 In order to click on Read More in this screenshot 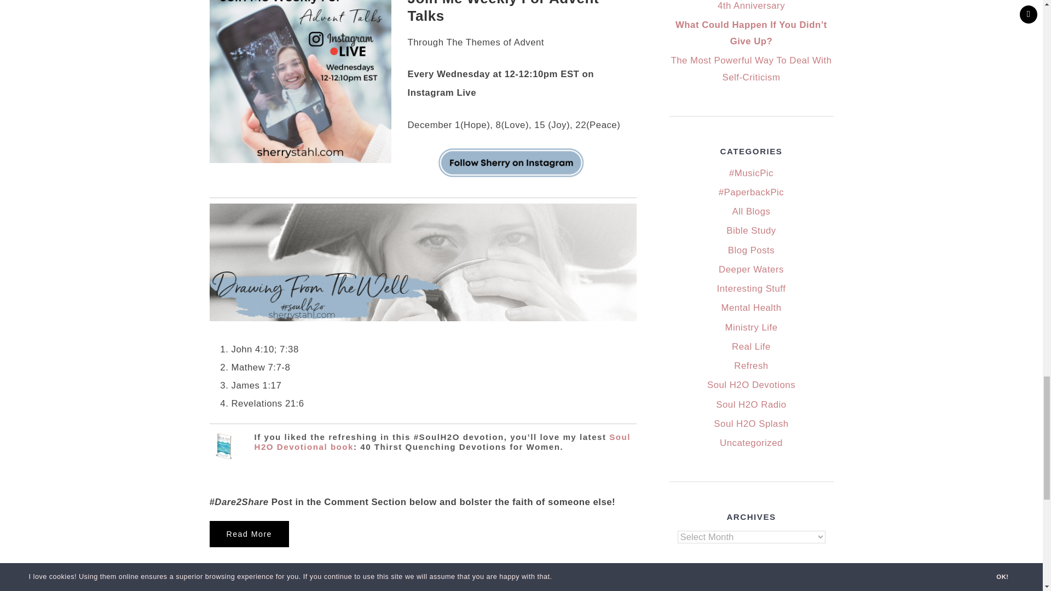, I will do `click(249, 534)`.